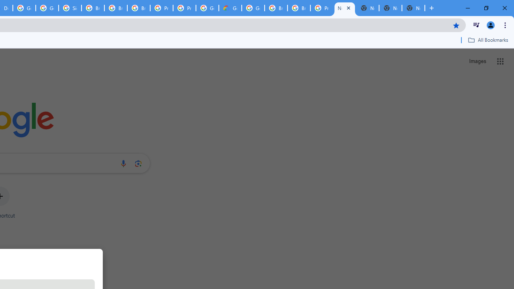  Describe the element at coordinates (230, 8) in the screenshot. I see `Google Cloud Estimate Summary` at that location.